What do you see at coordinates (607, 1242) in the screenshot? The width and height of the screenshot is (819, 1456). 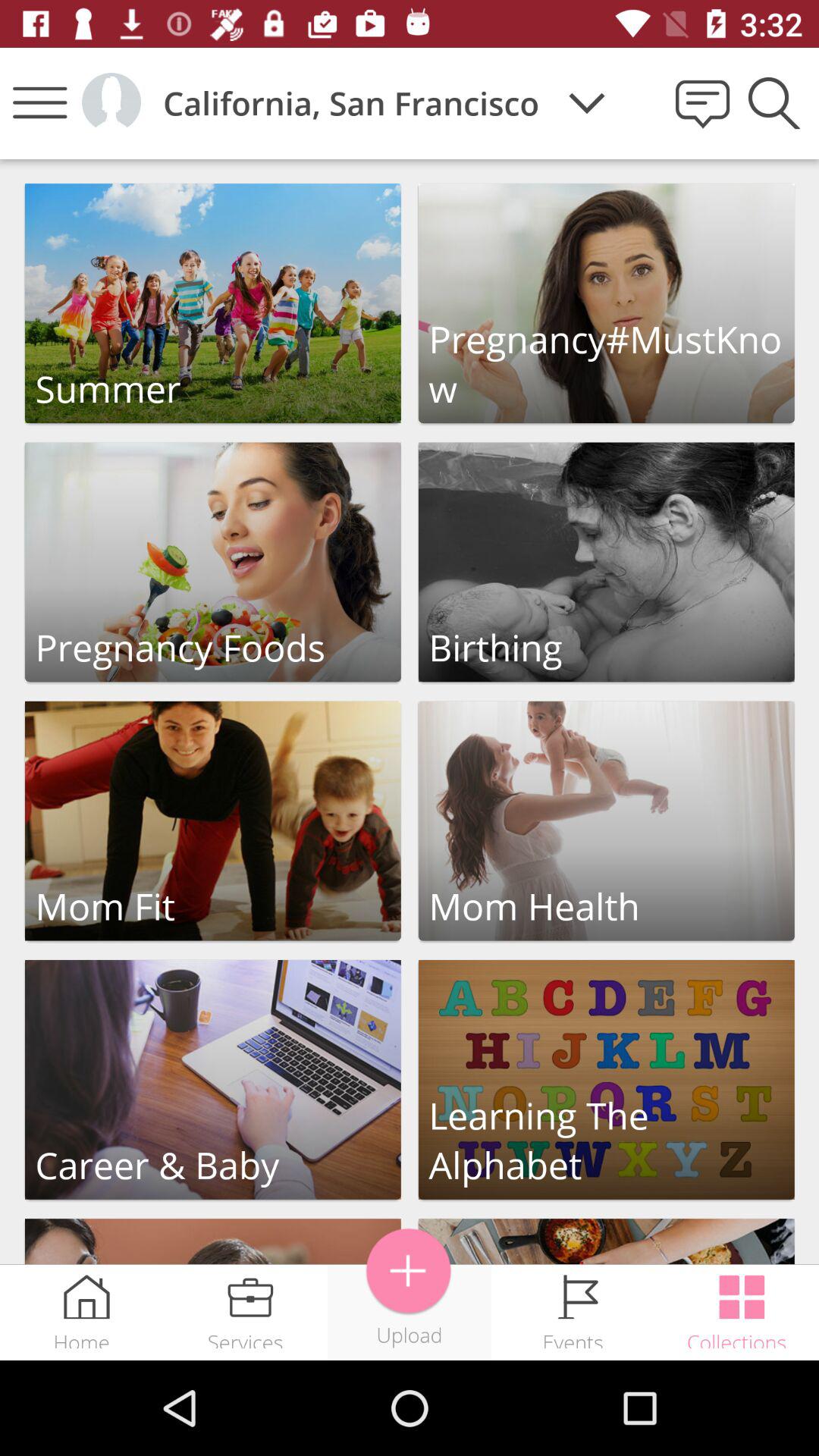 I see `more pregnancy and child care tips` at bounding box center [607, 1242].